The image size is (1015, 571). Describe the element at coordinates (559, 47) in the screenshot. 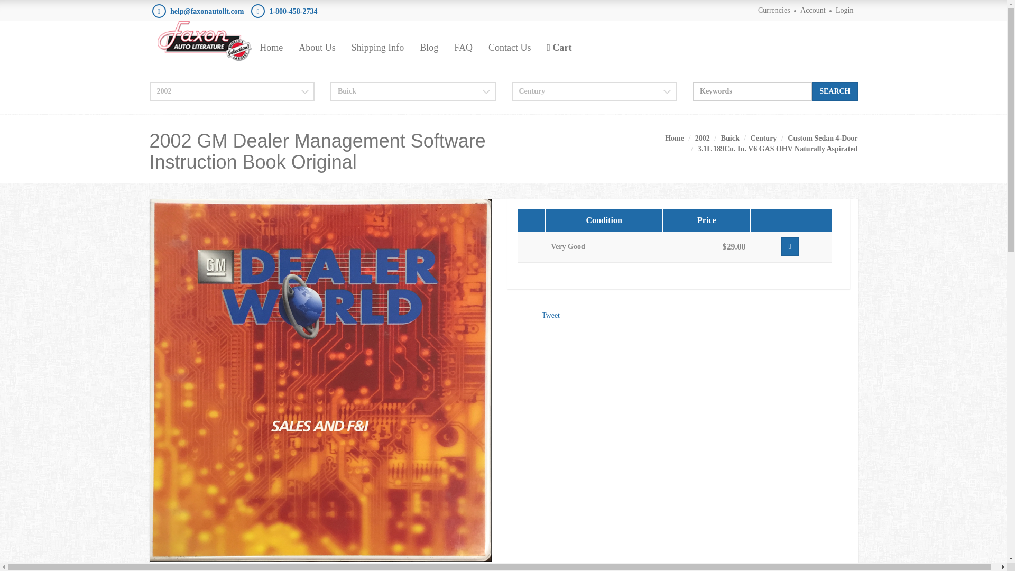

I see `Cart` at that location.